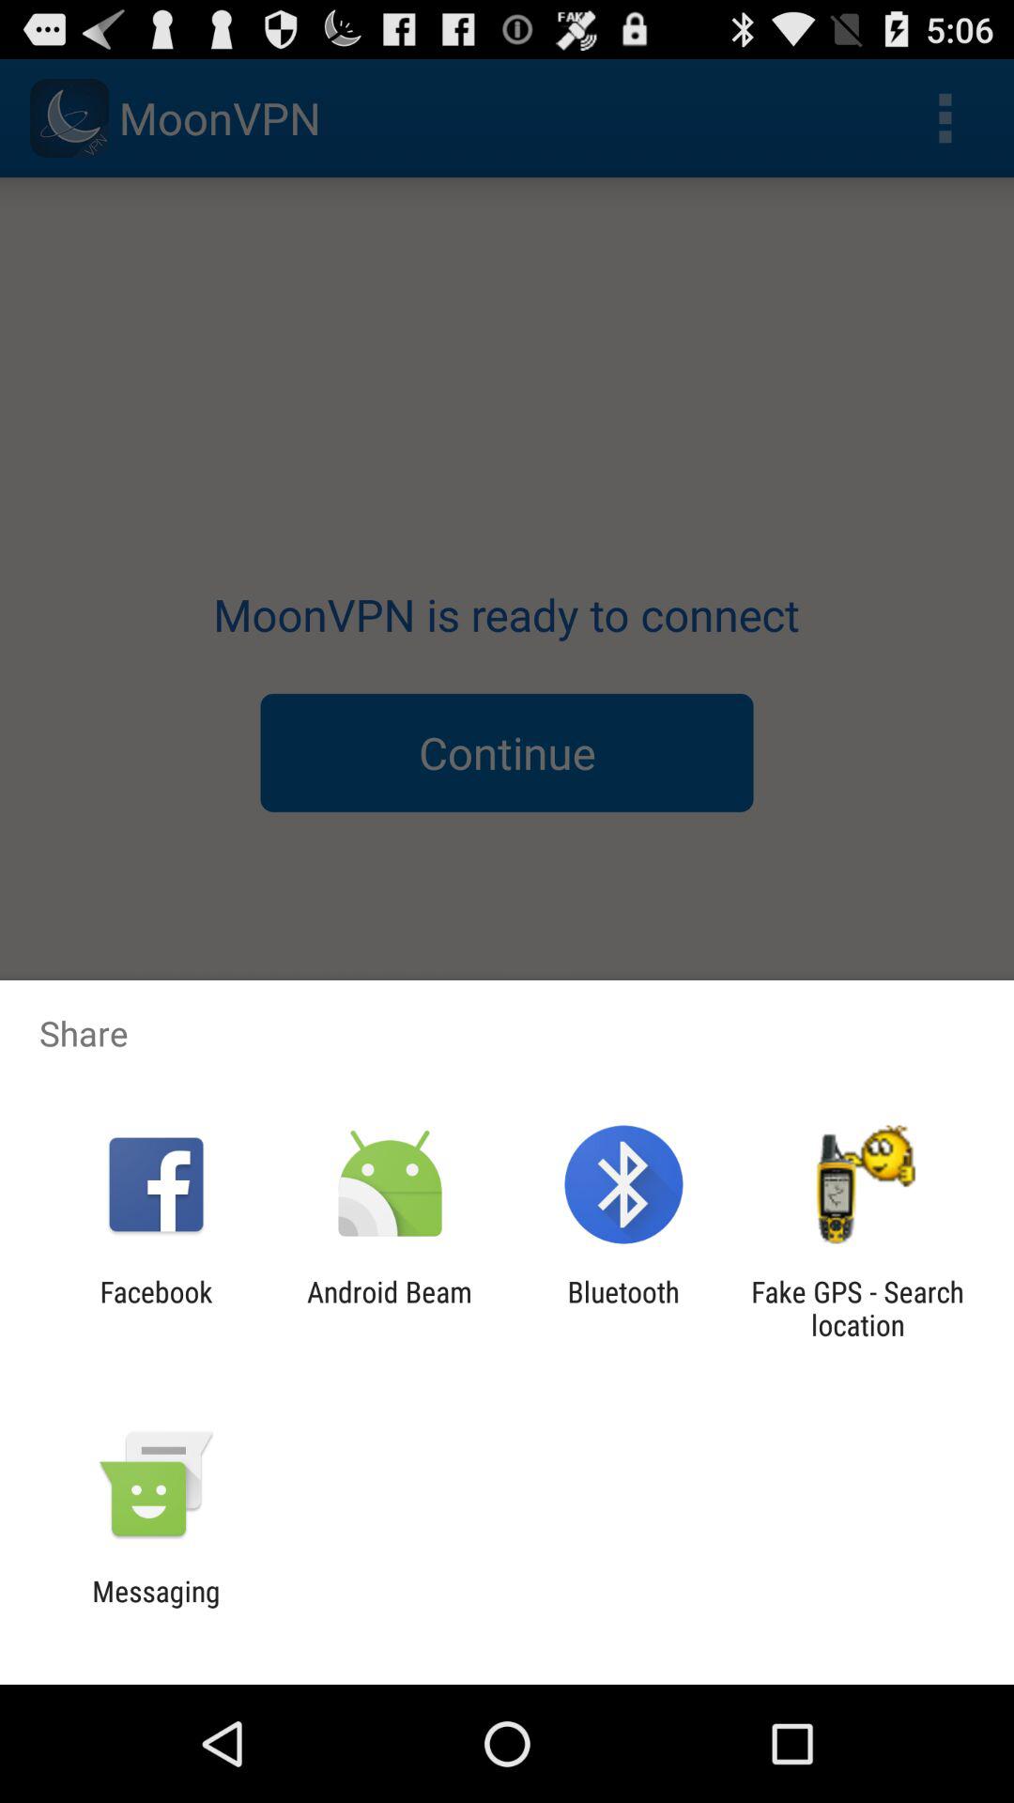 The height and width of the screenshot is (1803, 1014). I want to click on turn off item to the left of the fake gps search, so click(623, 1308).